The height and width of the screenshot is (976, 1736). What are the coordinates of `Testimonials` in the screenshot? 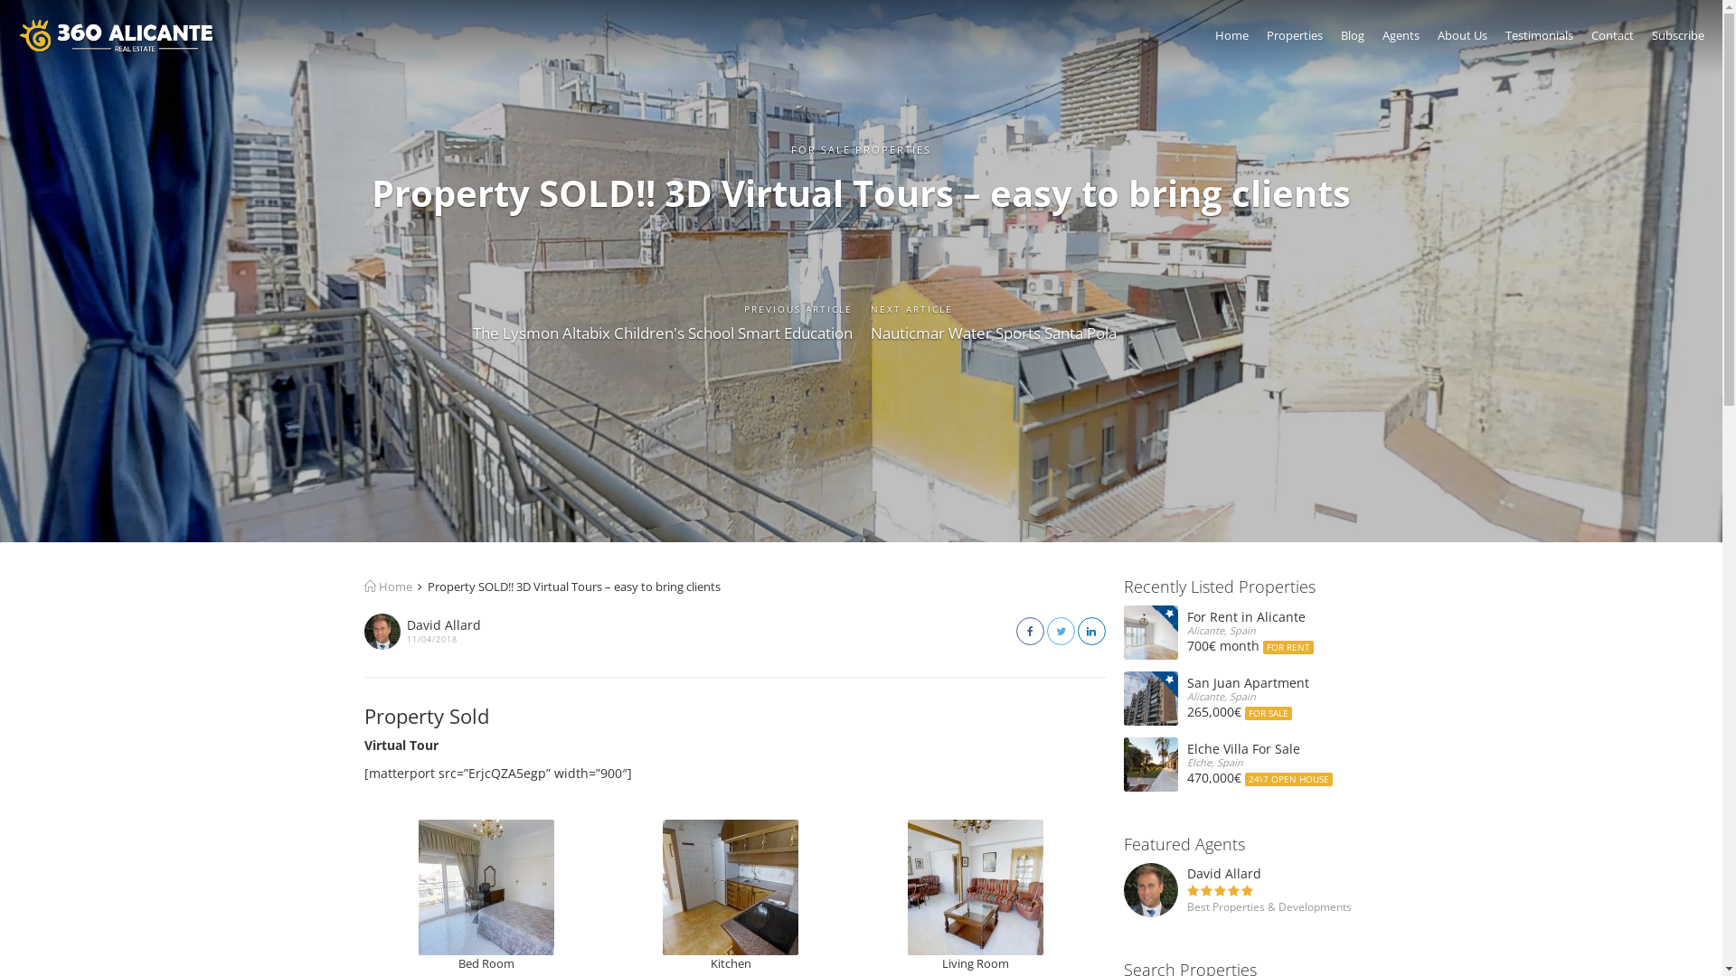 It's located at (1539, 40).